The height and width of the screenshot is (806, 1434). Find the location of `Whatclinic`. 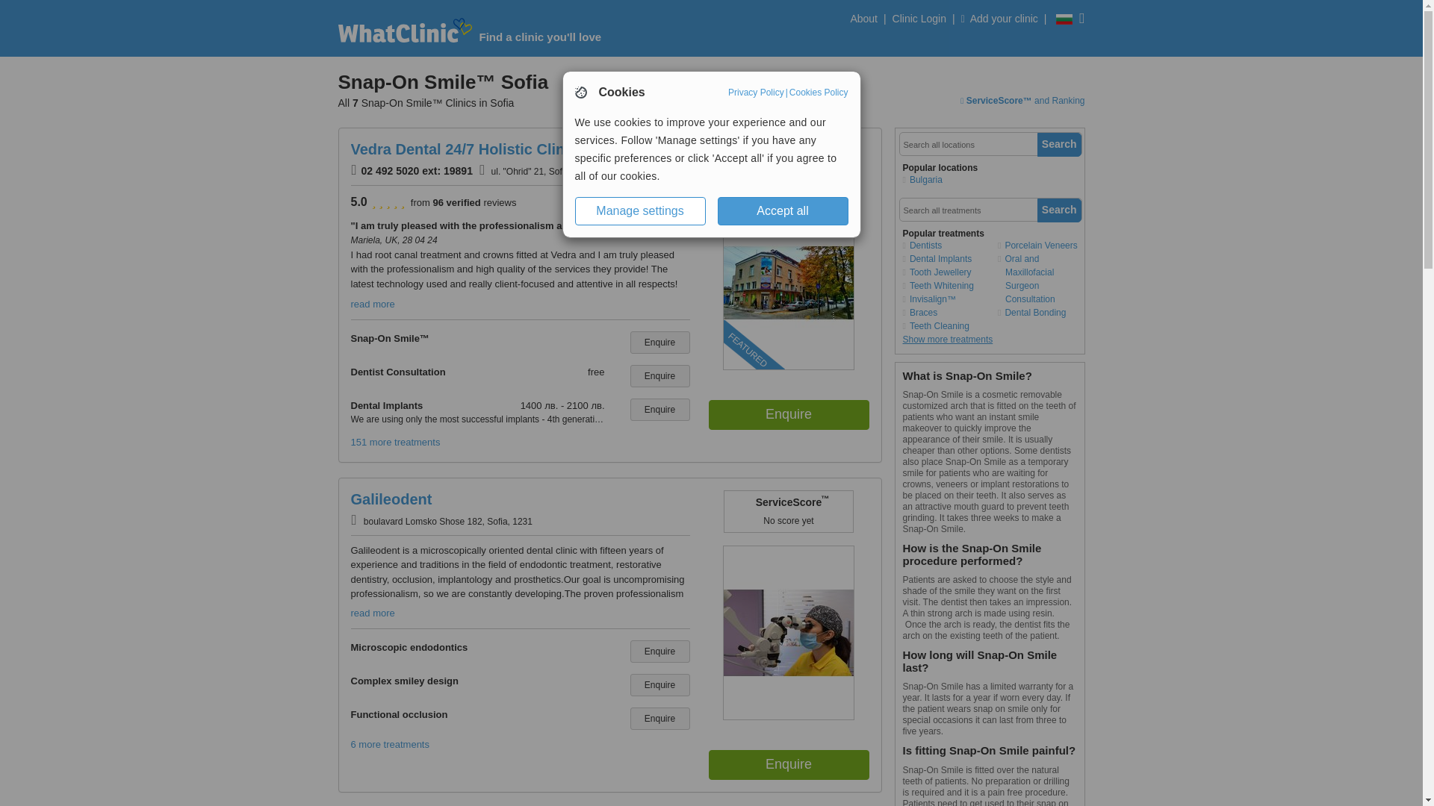

Whatclinic is located at coordinates (404, 30).